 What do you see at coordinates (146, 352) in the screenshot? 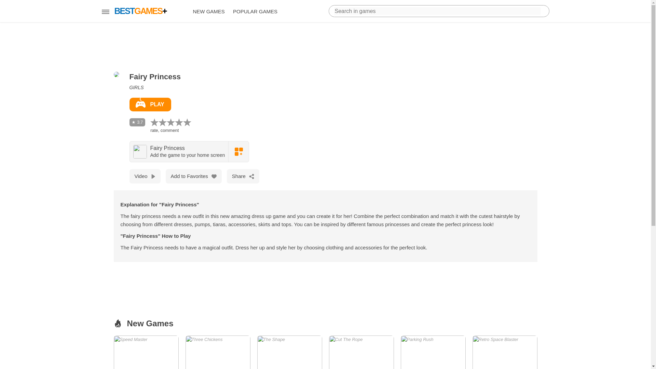
I see `PLAY` at bounding box center [146, 352].